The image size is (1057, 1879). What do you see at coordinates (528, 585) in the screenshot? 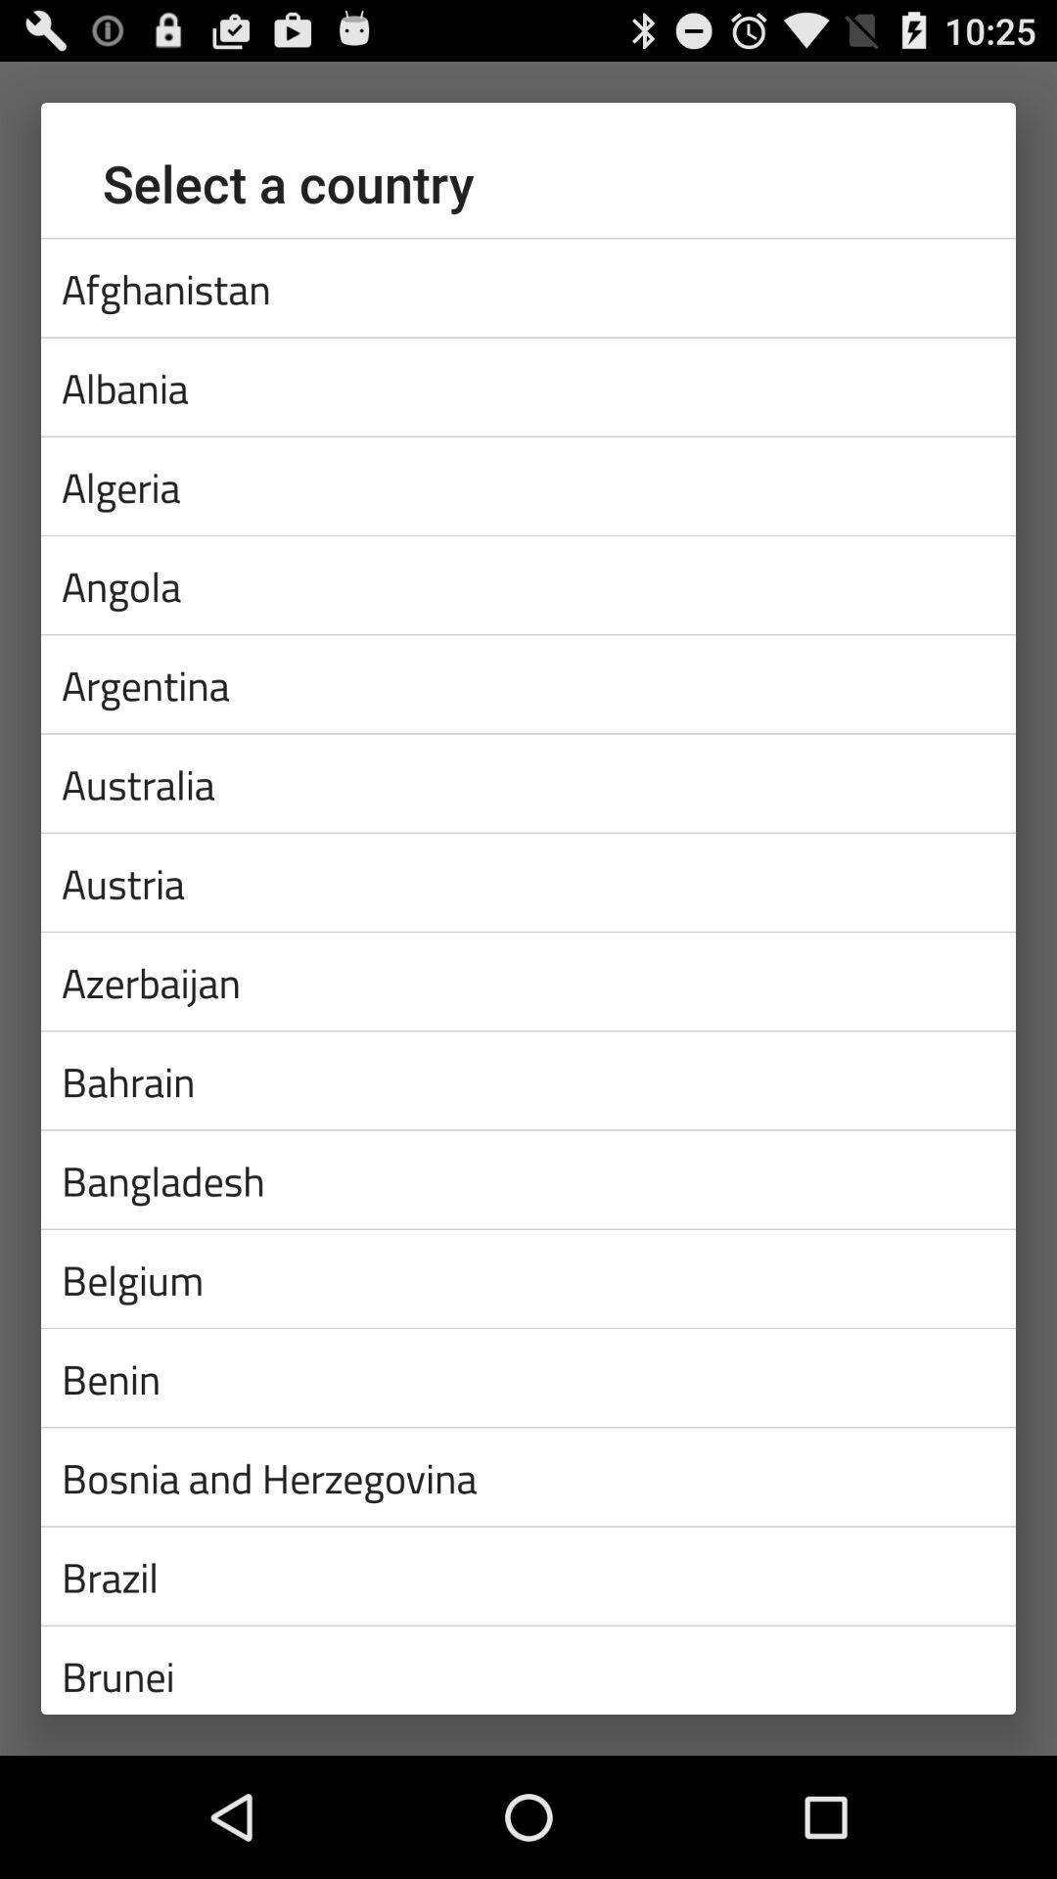
I see `flip until the angola icon` at bounding box center [528, 585].